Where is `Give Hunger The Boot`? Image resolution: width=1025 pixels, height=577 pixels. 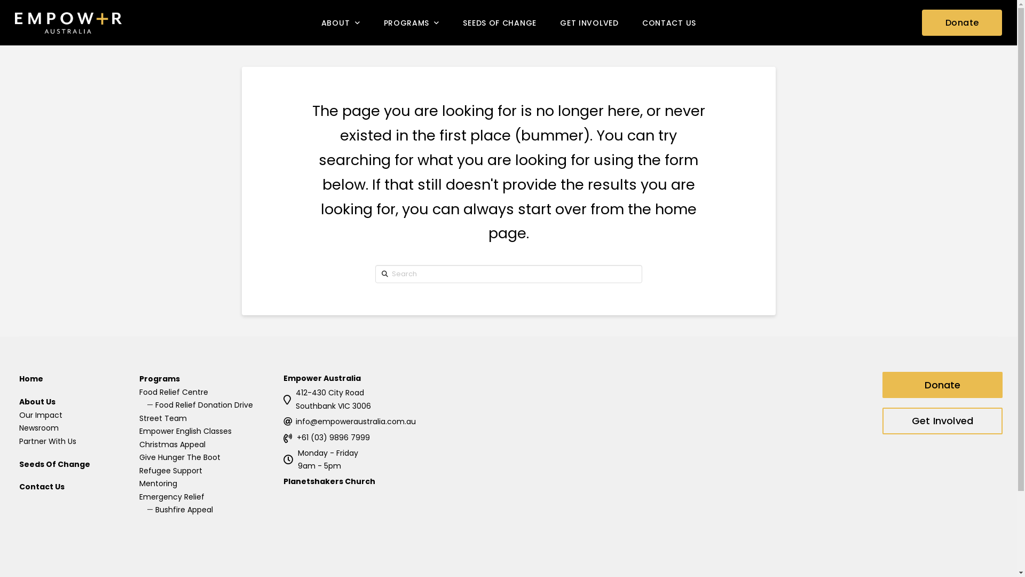
Give Hunger The Boot is located at coordinates (180, 457).